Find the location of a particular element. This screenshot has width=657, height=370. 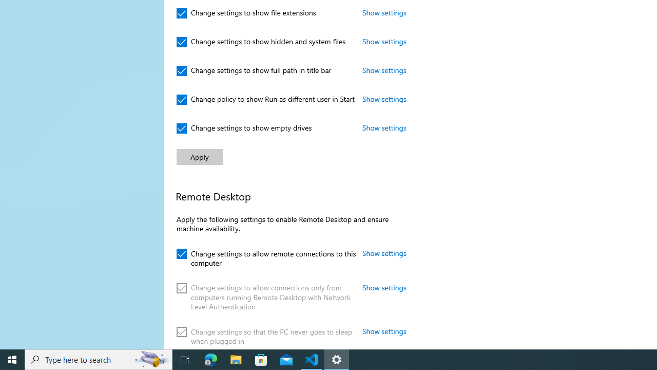

Change settings to allow remote connections to this computer is located at coordinates (266, 257).